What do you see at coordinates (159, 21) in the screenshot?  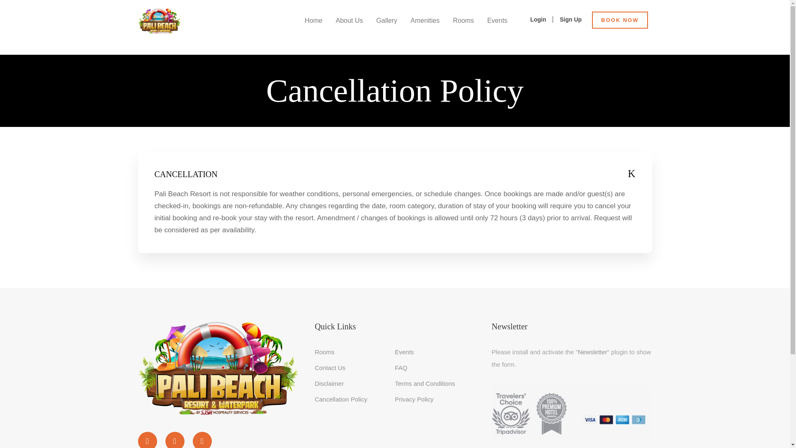 I see `PBR LOGO` at bounding box center [159, 21].